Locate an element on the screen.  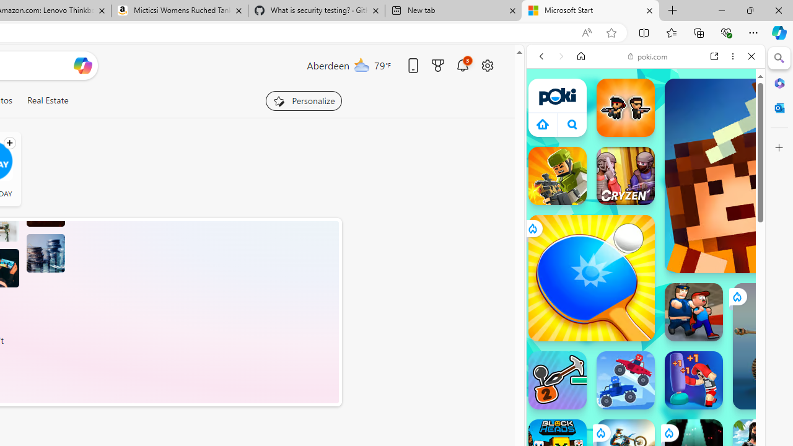
Escape From School Escape From School is located at coordinates (694, 312).